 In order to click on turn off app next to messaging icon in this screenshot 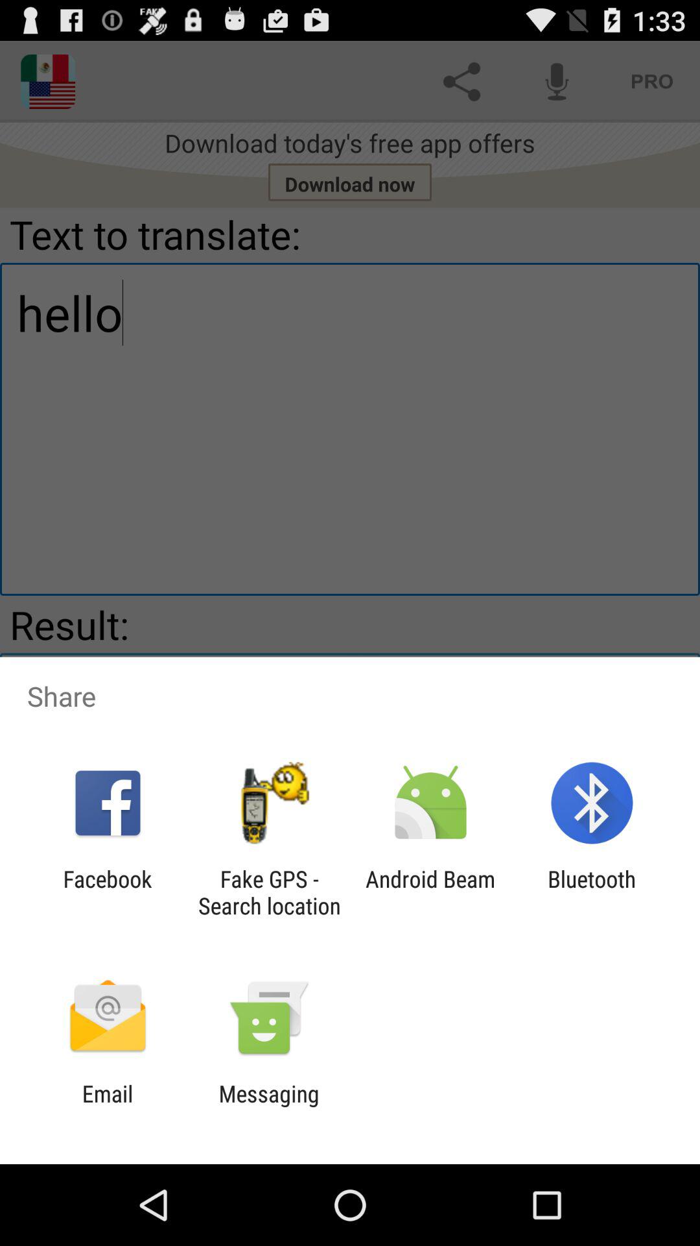, I will do `click(108, 1107)`.